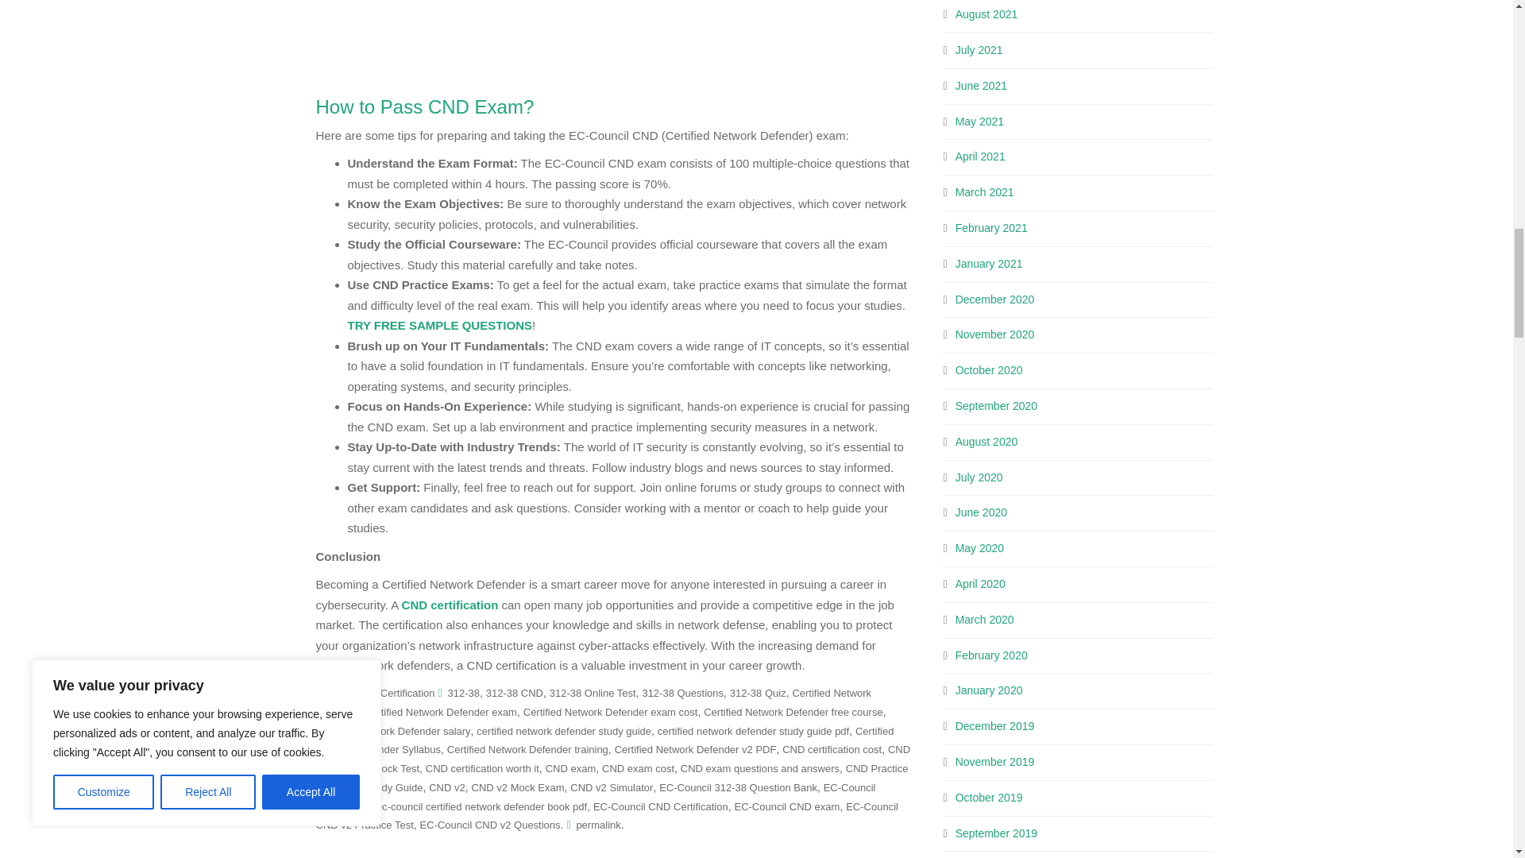  What do you see at coordinates (380, 693) in the screenshot?
I see `EC-Council Certification` at bounding box center [380, 693].